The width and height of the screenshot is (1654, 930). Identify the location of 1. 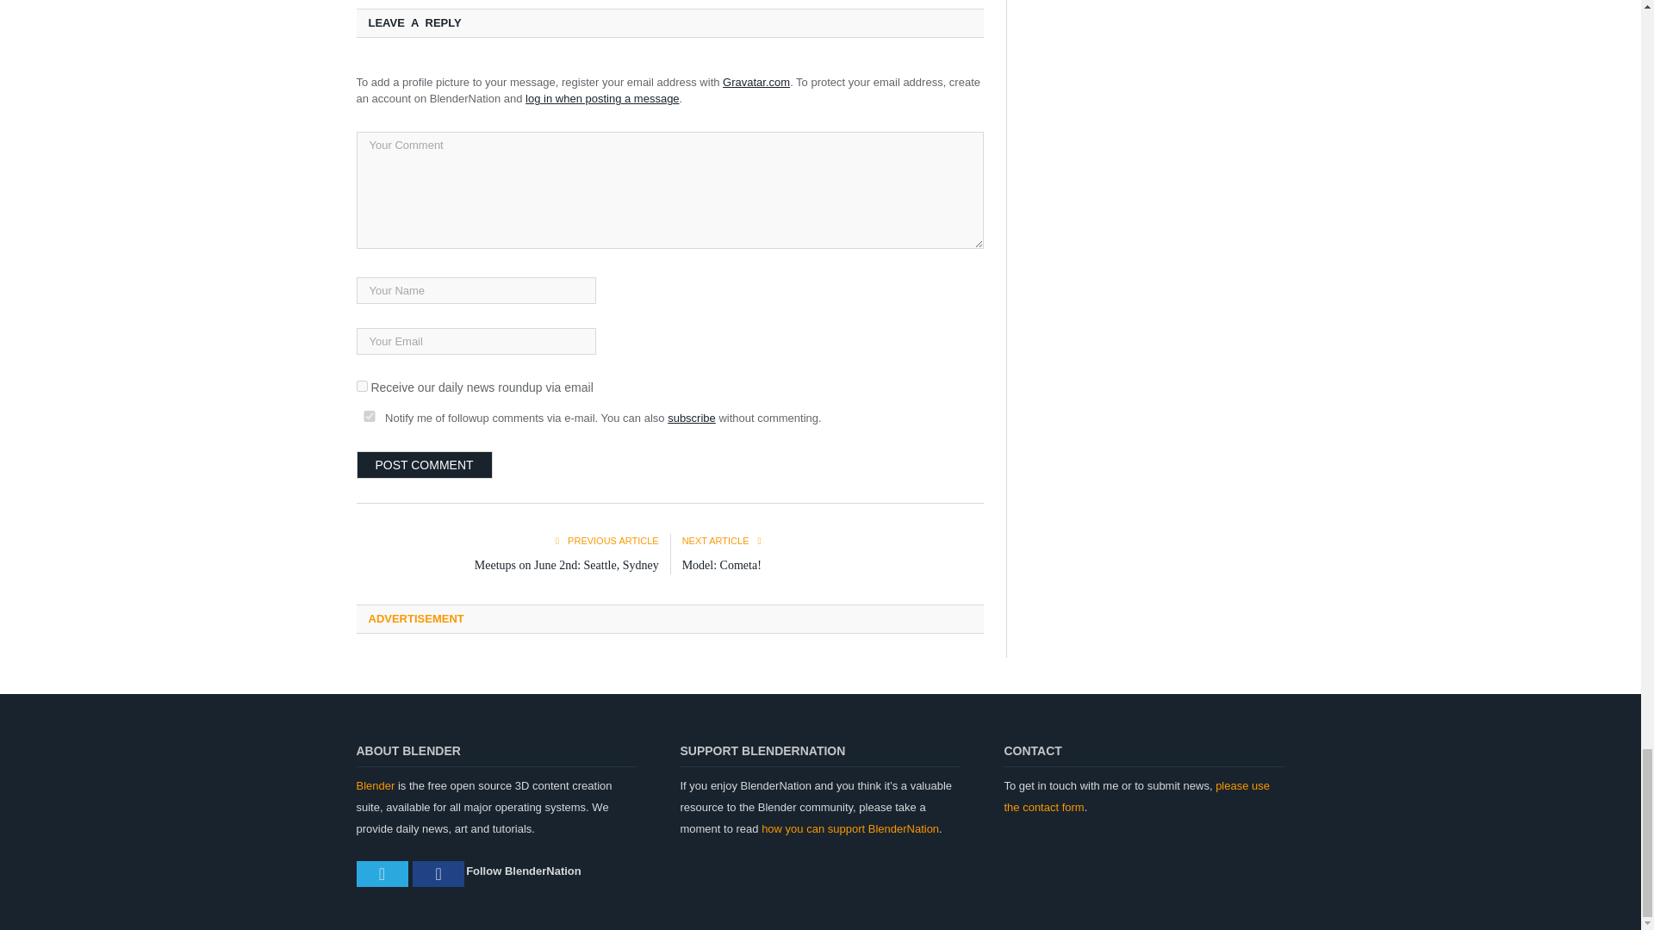
(362, 386).